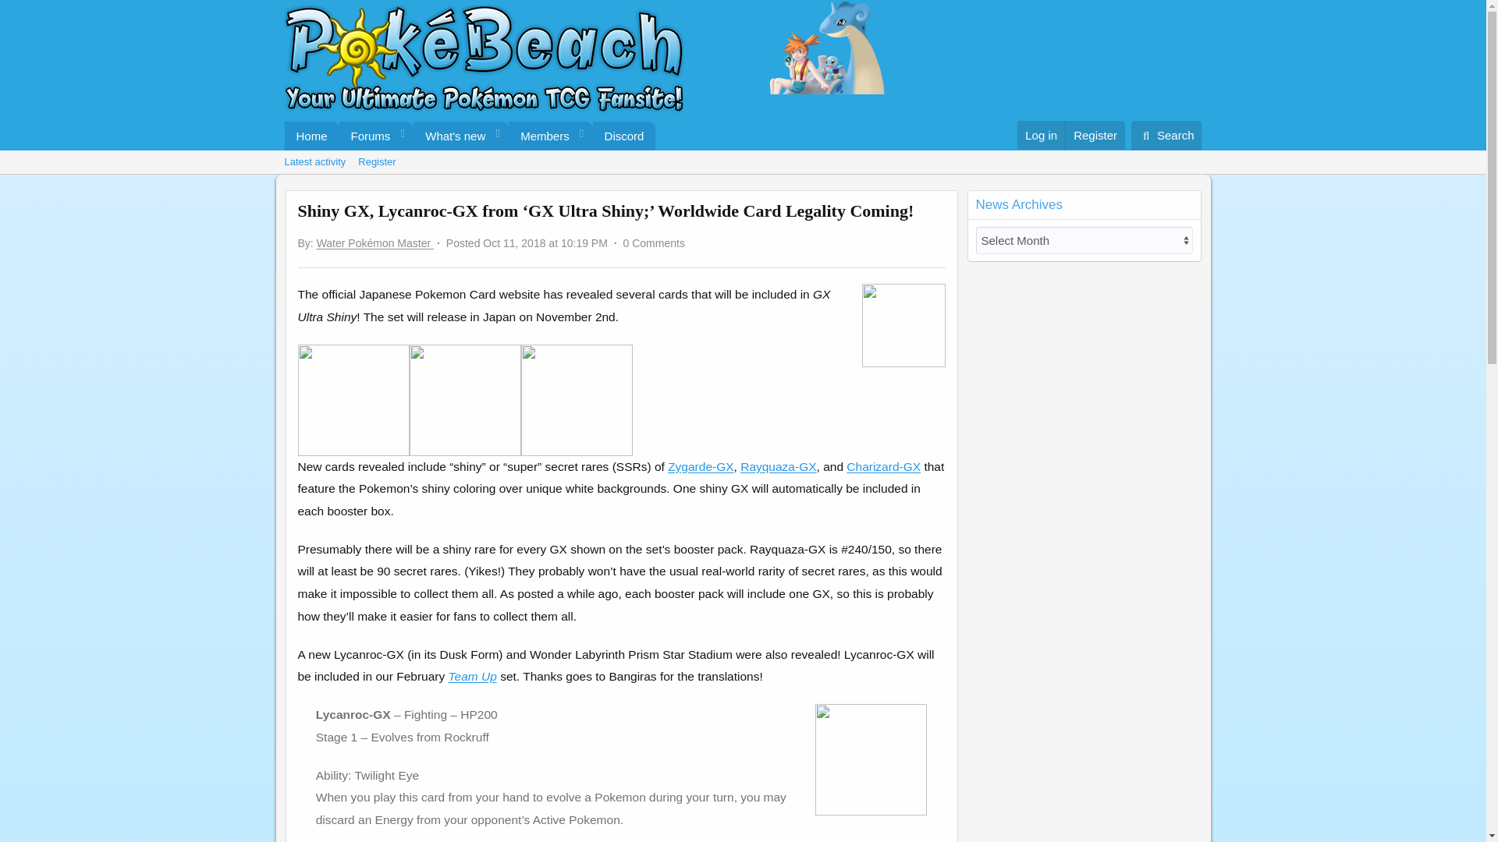 This screenshot has width=1498, height=842. What do you see at coordinates (742, 162) in the screenshot?
I see `Discord` at bounding box center [742, 162].